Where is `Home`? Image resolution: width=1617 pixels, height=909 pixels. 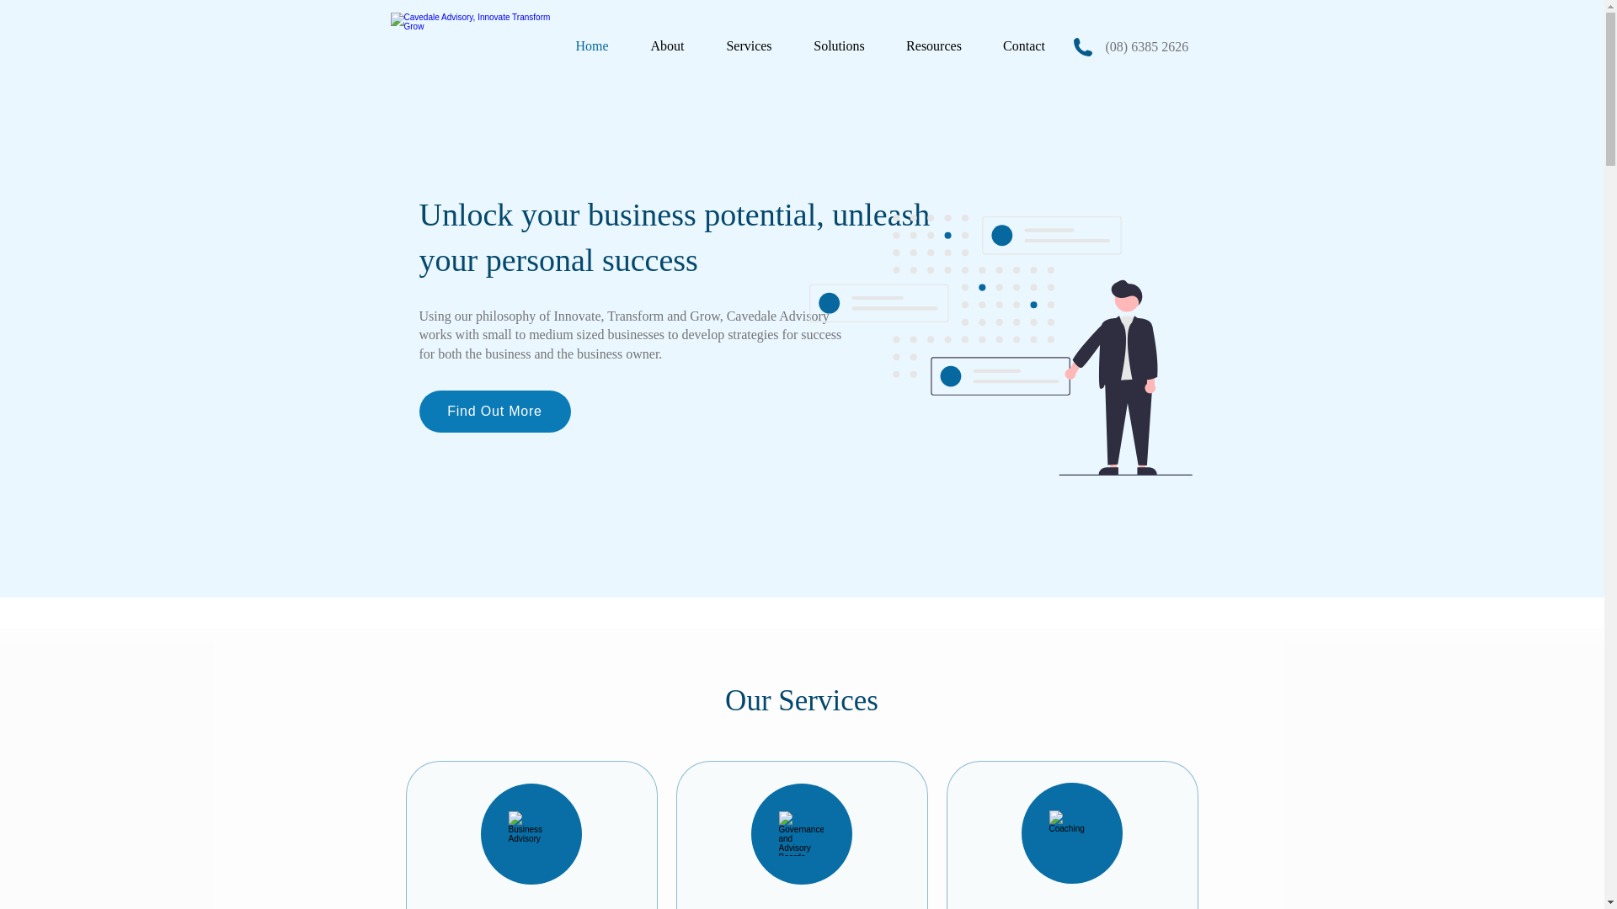
Home is located at coordinates (591, 45).